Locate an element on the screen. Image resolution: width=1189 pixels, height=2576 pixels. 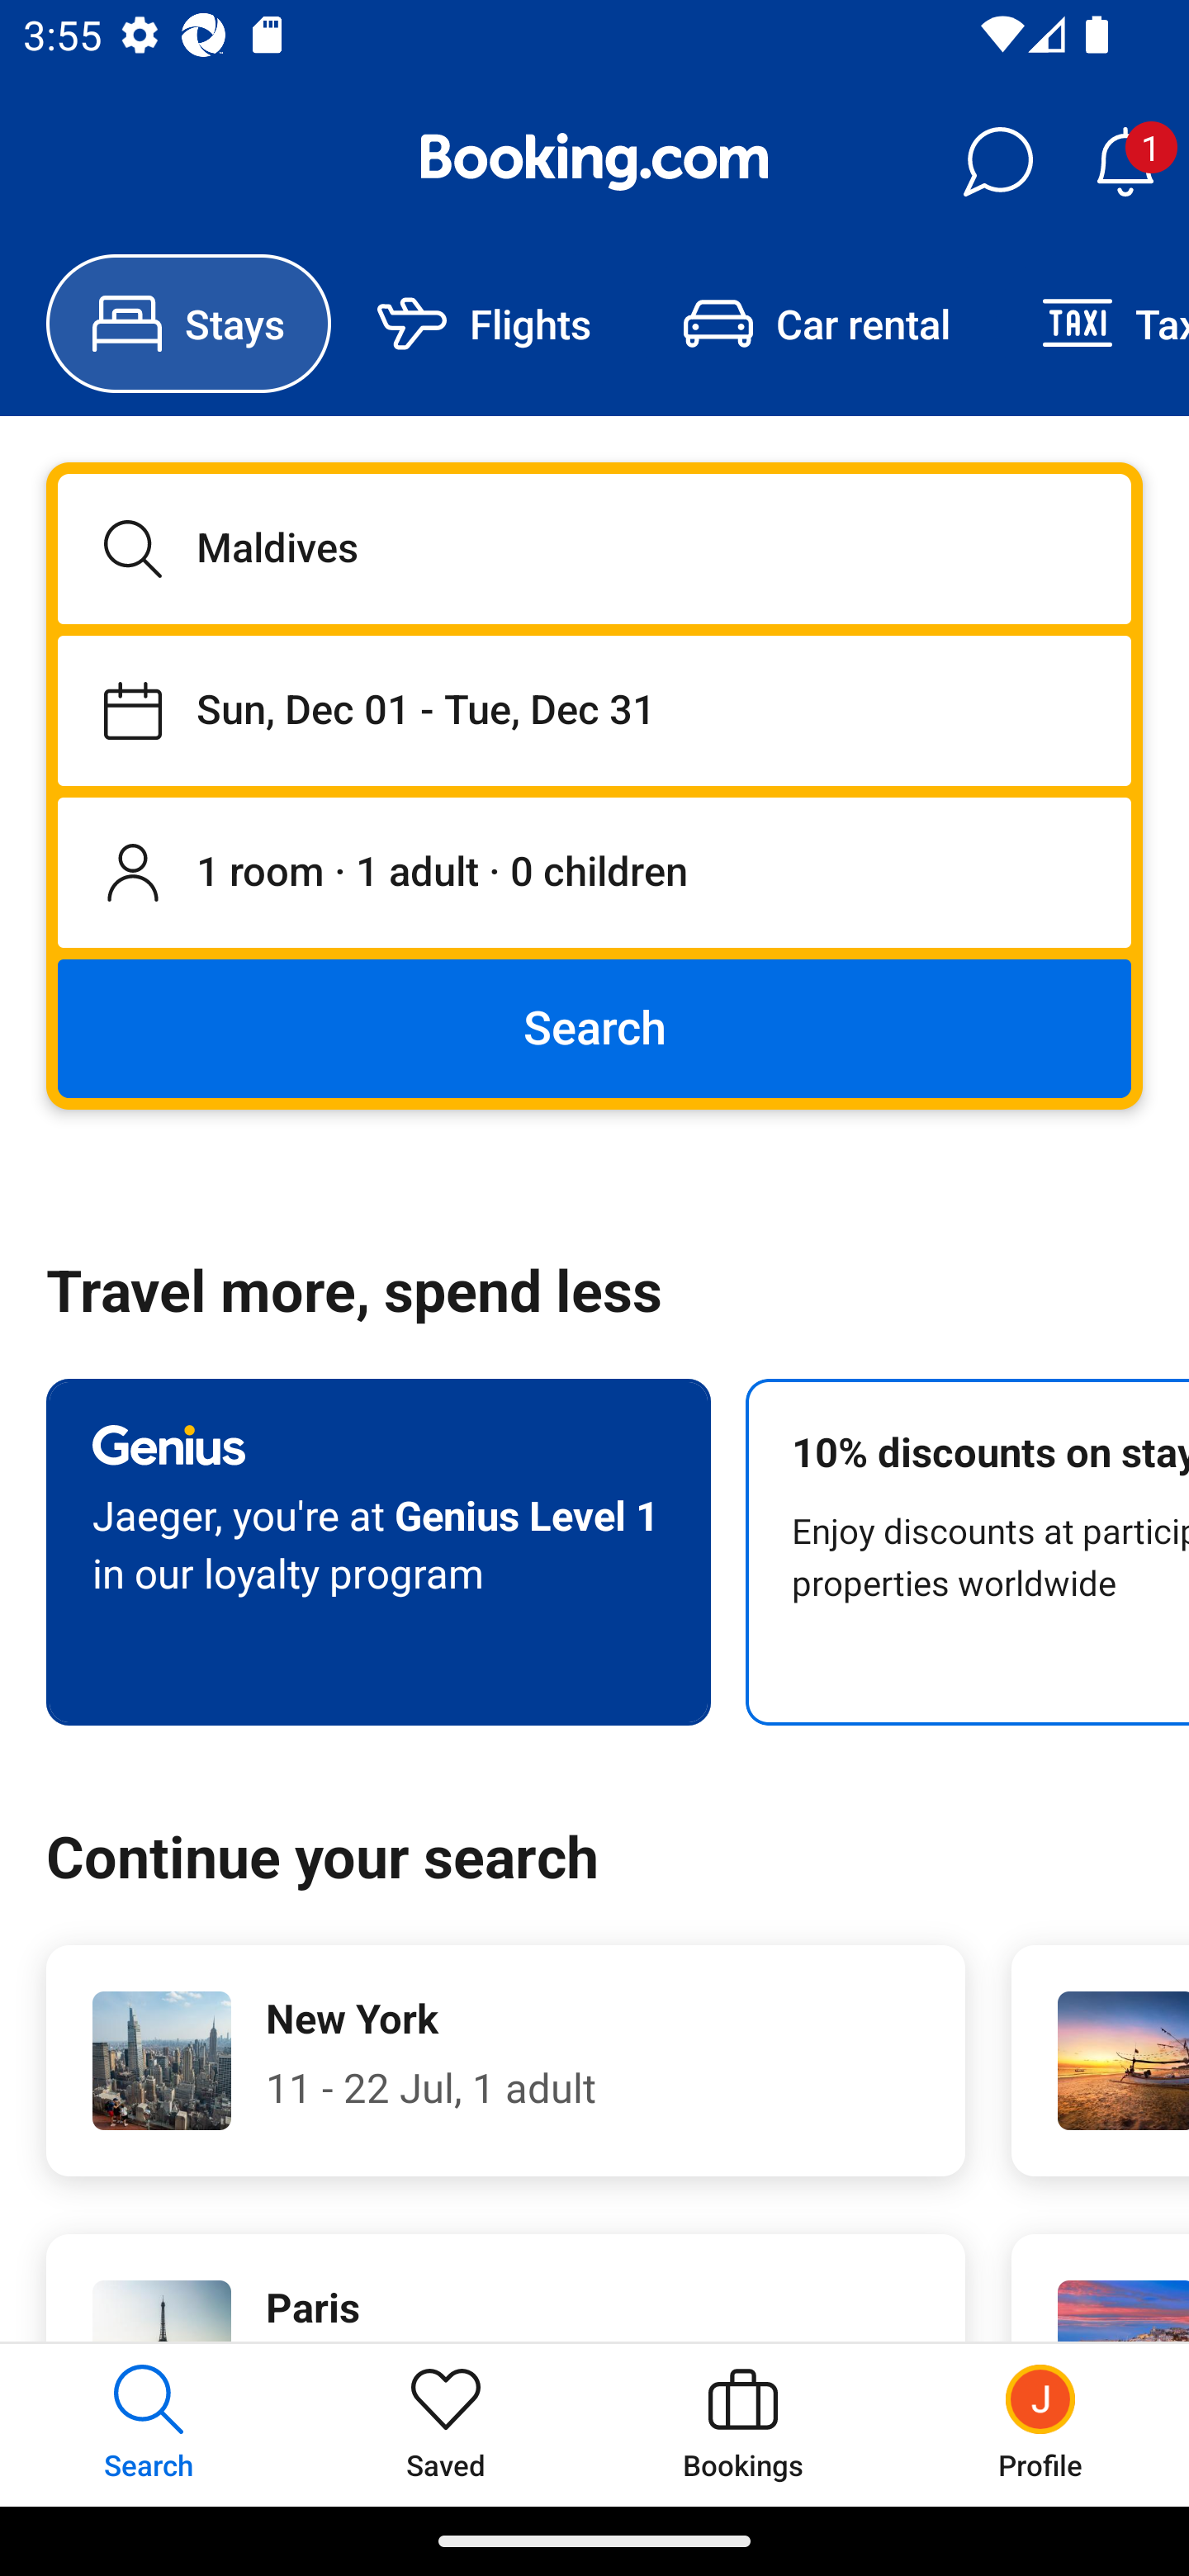
Staying from Sun, Dec 01 until Tue, Dec 31 is located at coordinates (594, 710).